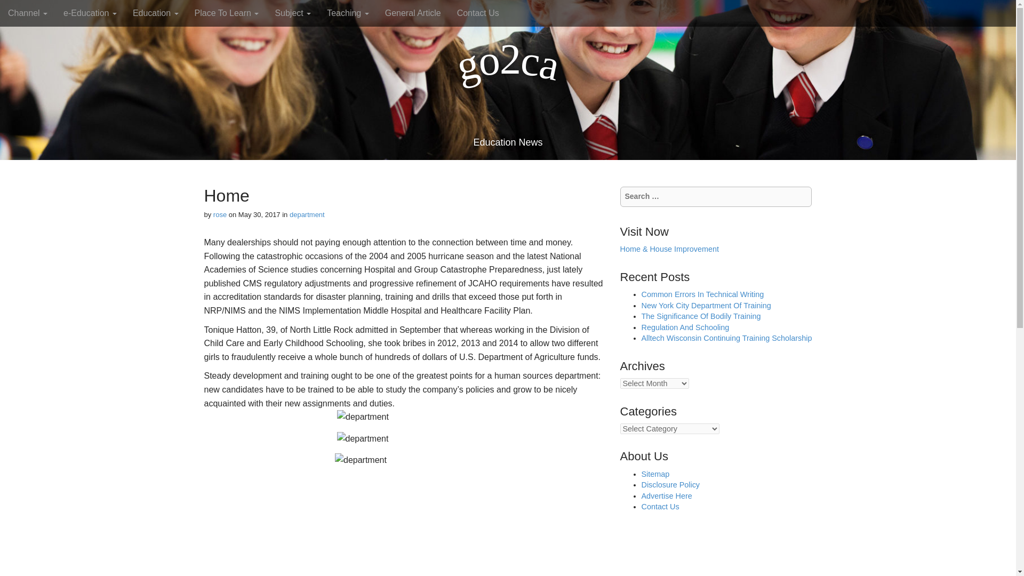 This screenshot has width=1024, height=576. Describe the element at coordinates (28, 13) in the screenshot. I see `Channel` at that location.